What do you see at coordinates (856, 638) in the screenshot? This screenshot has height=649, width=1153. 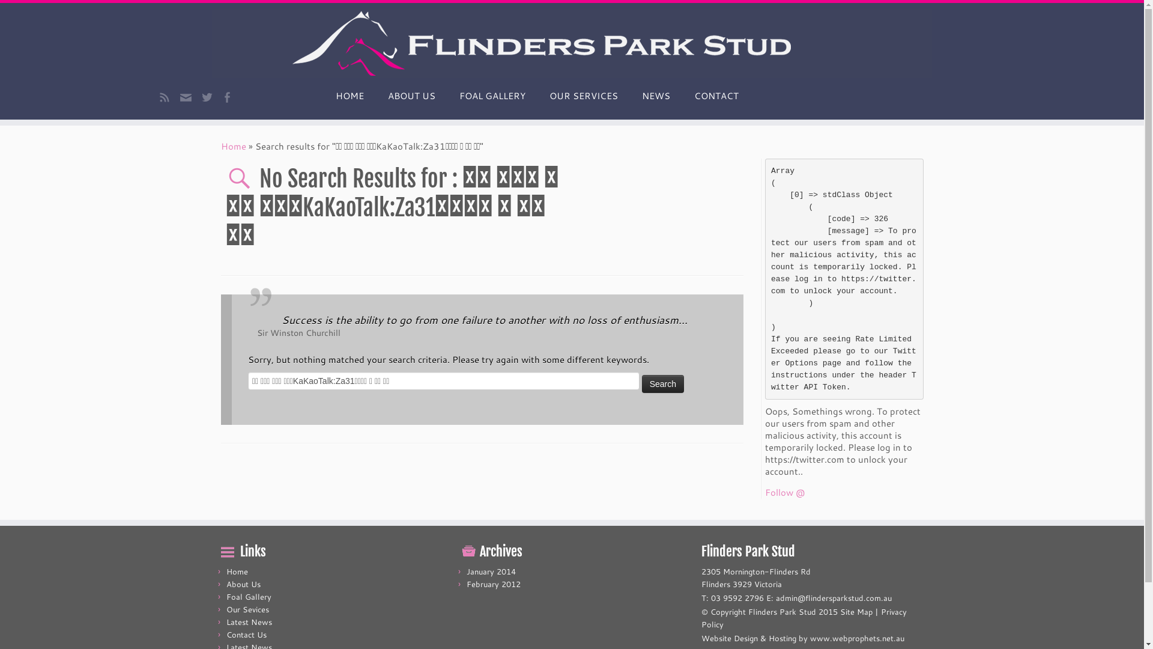 I see `www.webprophets.net.au` at bounding box center [856, 638].